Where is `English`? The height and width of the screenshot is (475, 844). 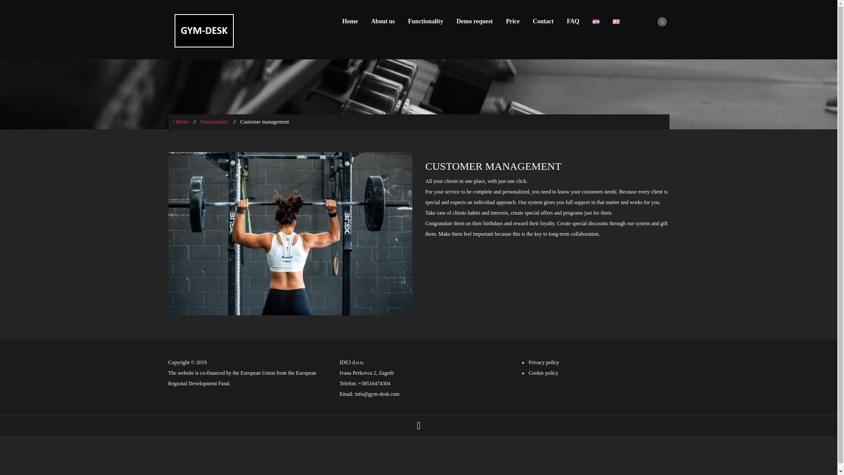
English is located at coordinates (616, 22).